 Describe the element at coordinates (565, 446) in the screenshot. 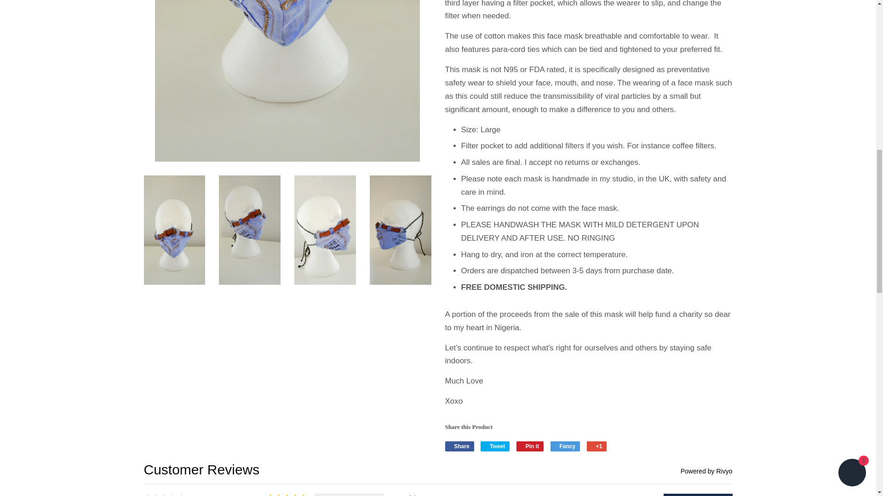

I see `Add to Fancy` at that location.